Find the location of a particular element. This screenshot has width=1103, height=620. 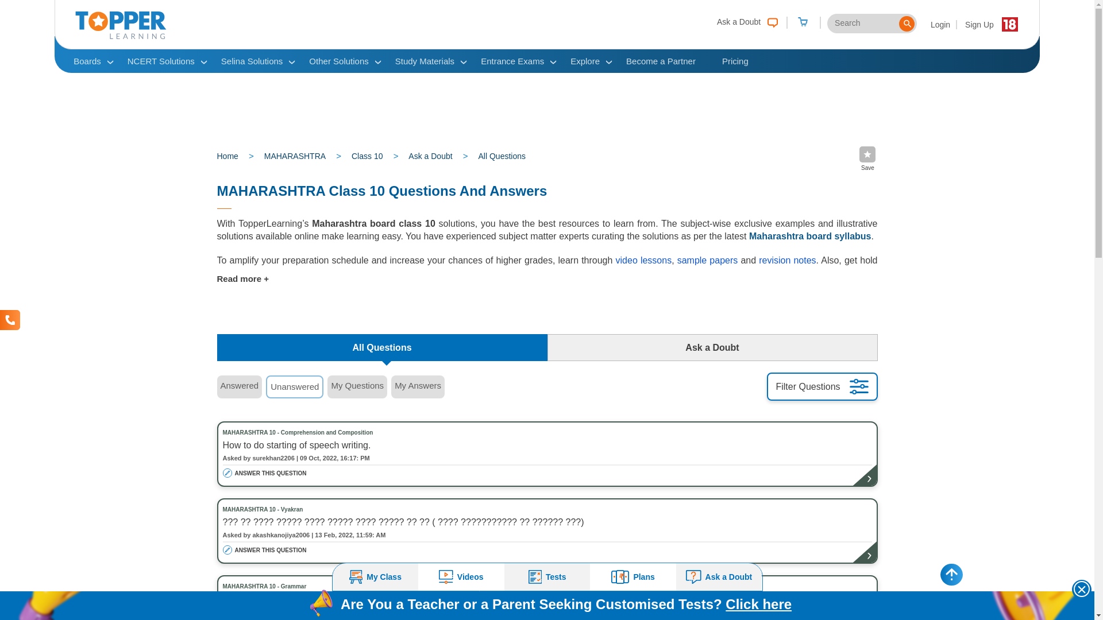

Sign Up is located at coordinates (979, 24).